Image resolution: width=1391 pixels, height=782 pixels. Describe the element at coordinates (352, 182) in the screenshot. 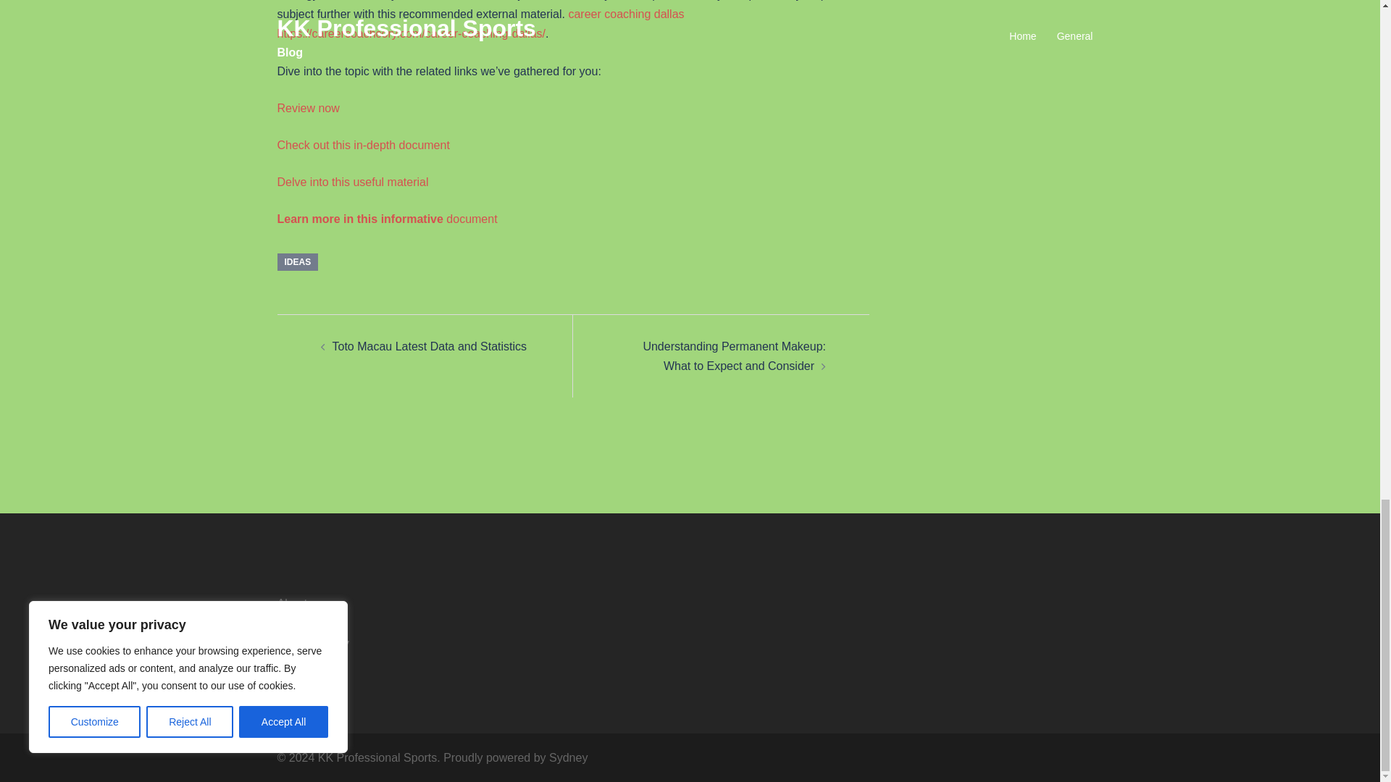

I see `Delve into this useful material` at that location.